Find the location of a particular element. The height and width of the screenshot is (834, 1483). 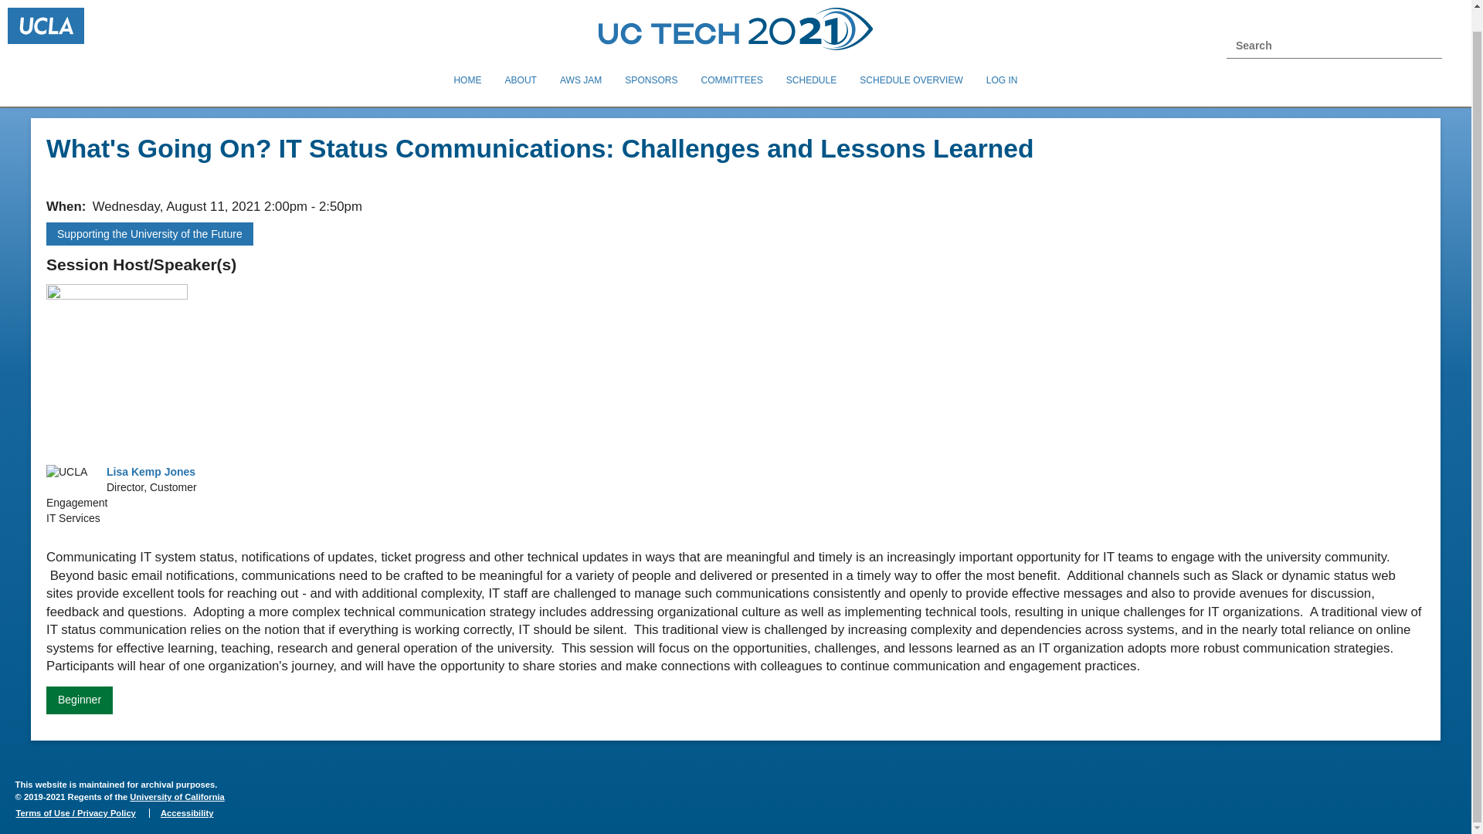

HOME is located at coordinates (467, 59).